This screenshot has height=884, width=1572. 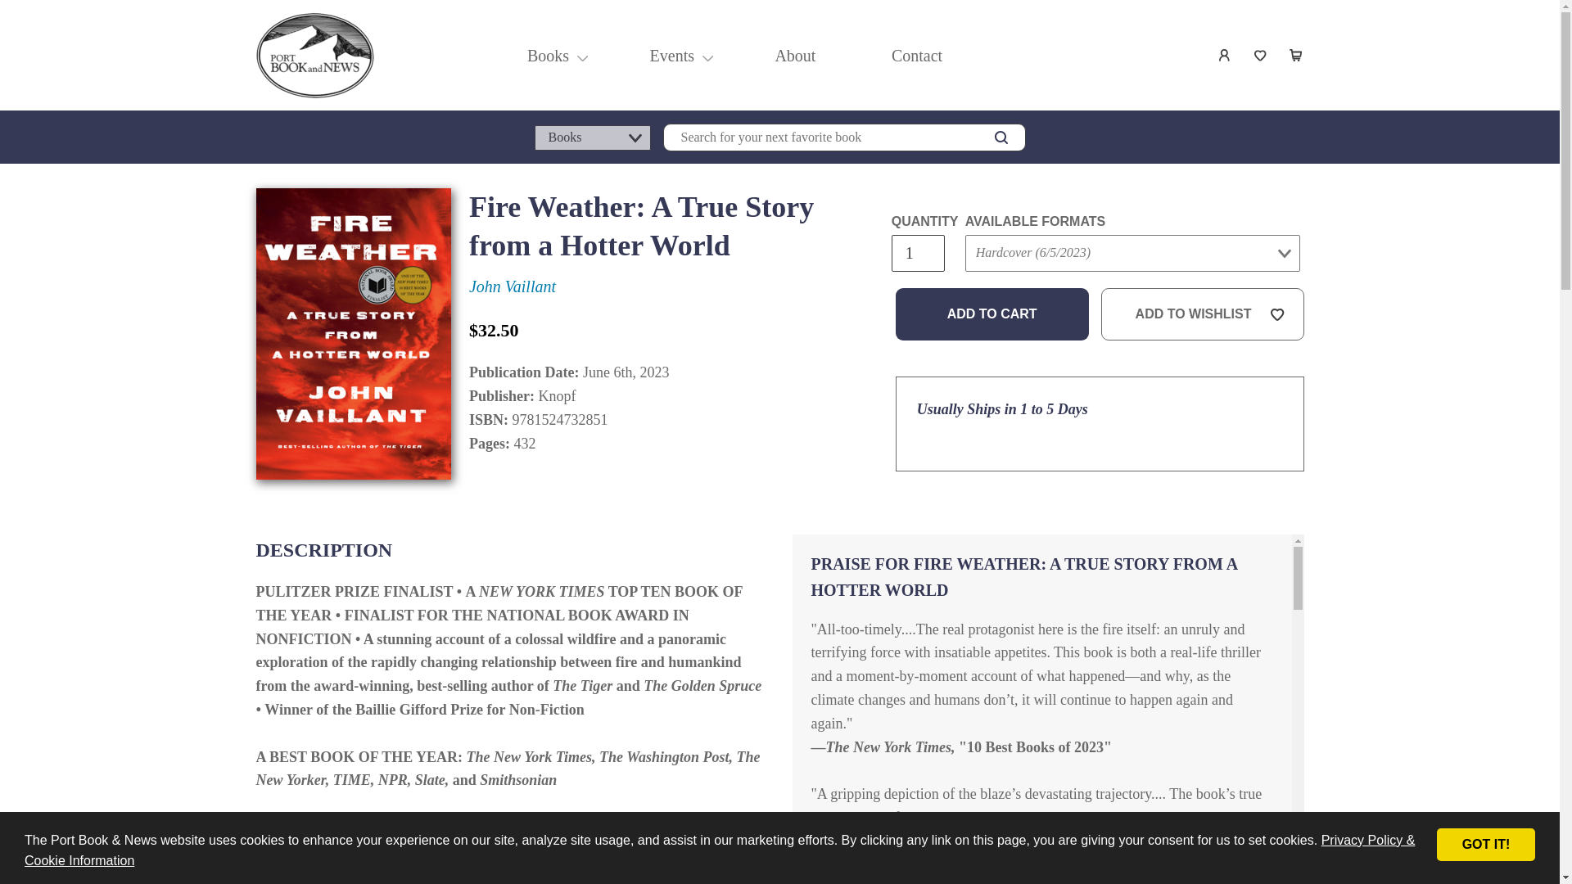 What do you see at coordinates (917, 253) in the screenshot?
I see `1` at bounding box center [917, 253].